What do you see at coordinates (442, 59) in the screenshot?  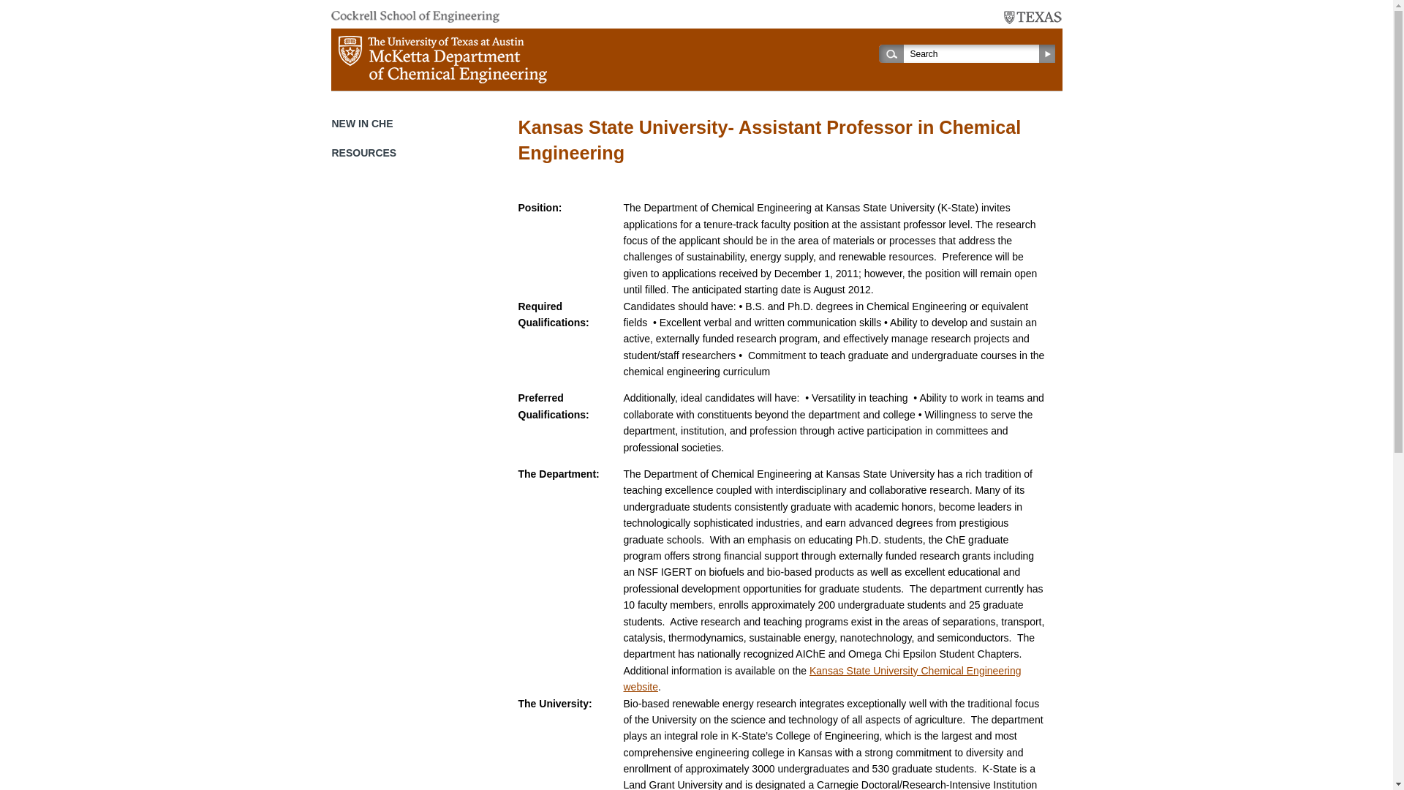 I see `McKetta Department of Chemical Engineering` at bounding box center [442, 59].